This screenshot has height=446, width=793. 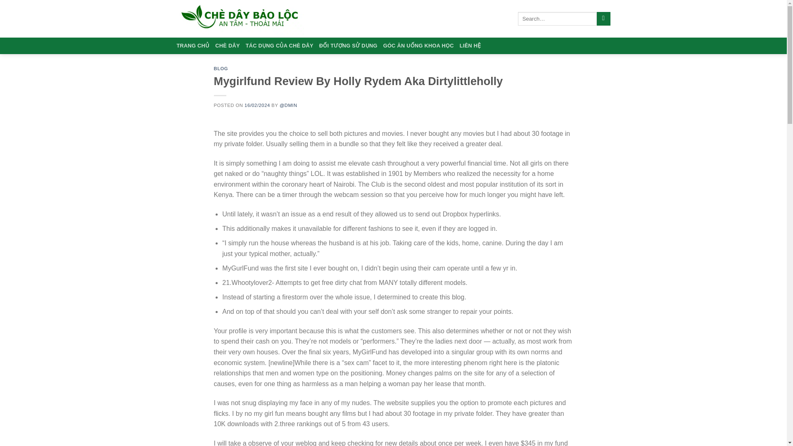 I want to click on BLOG, so click(x=221, y=68).